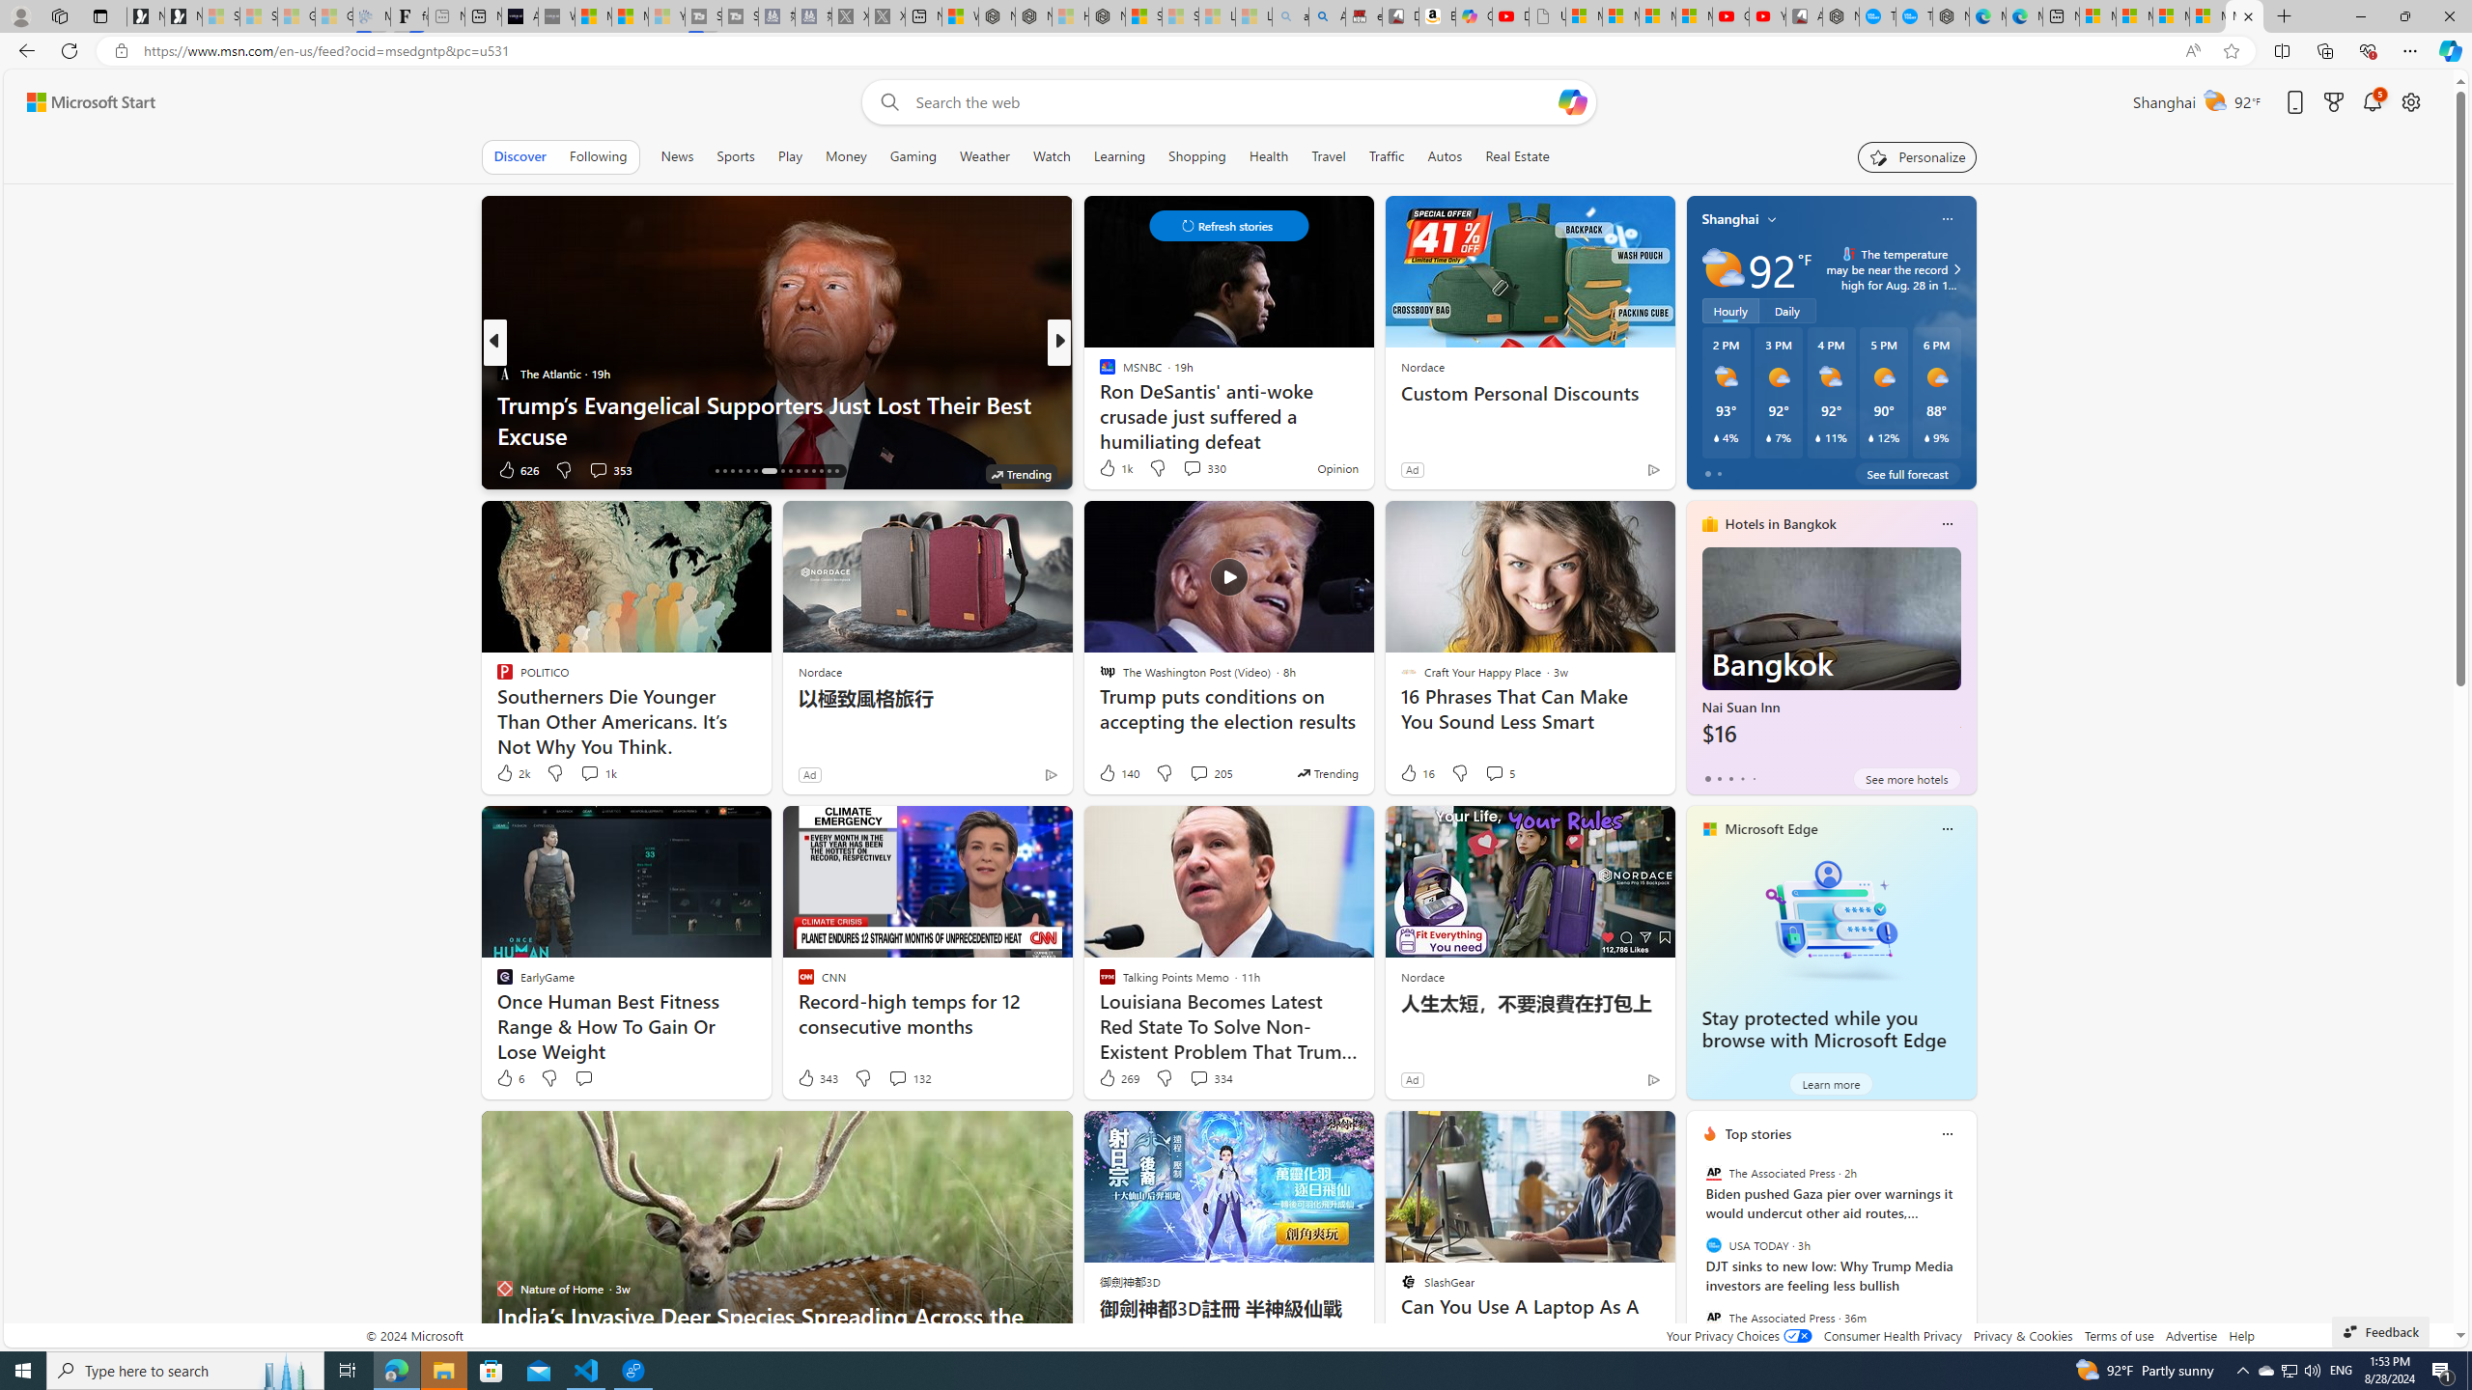  I want to click on Money, so click(845, 156).